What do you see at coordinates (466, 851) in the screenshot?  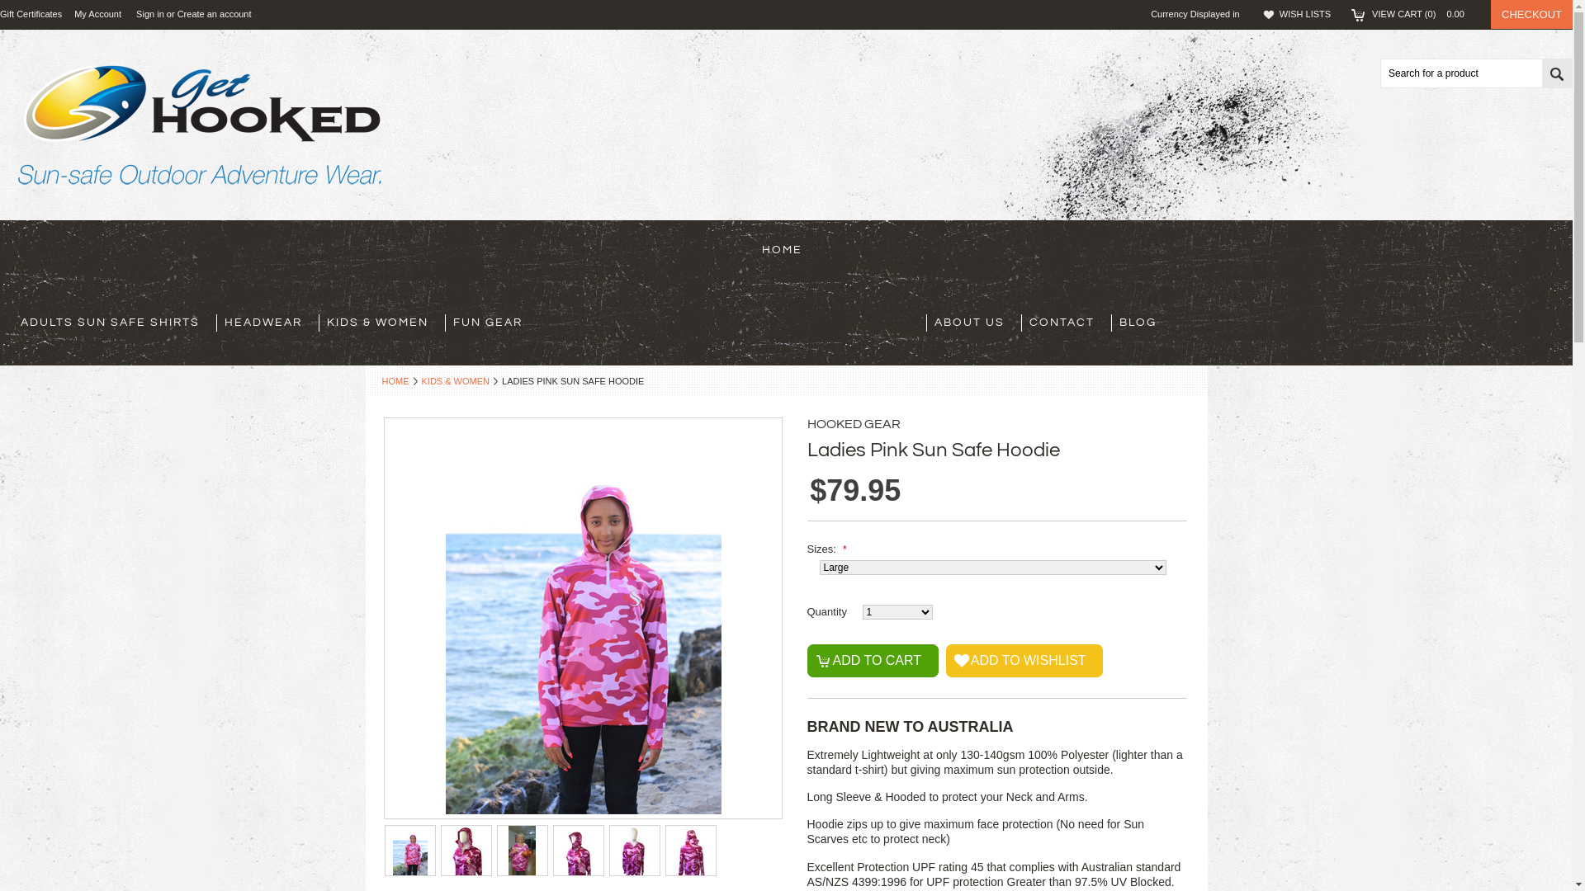 I see `Ladies Pink Camo Hoodie ` at bounding box center [466, 851].